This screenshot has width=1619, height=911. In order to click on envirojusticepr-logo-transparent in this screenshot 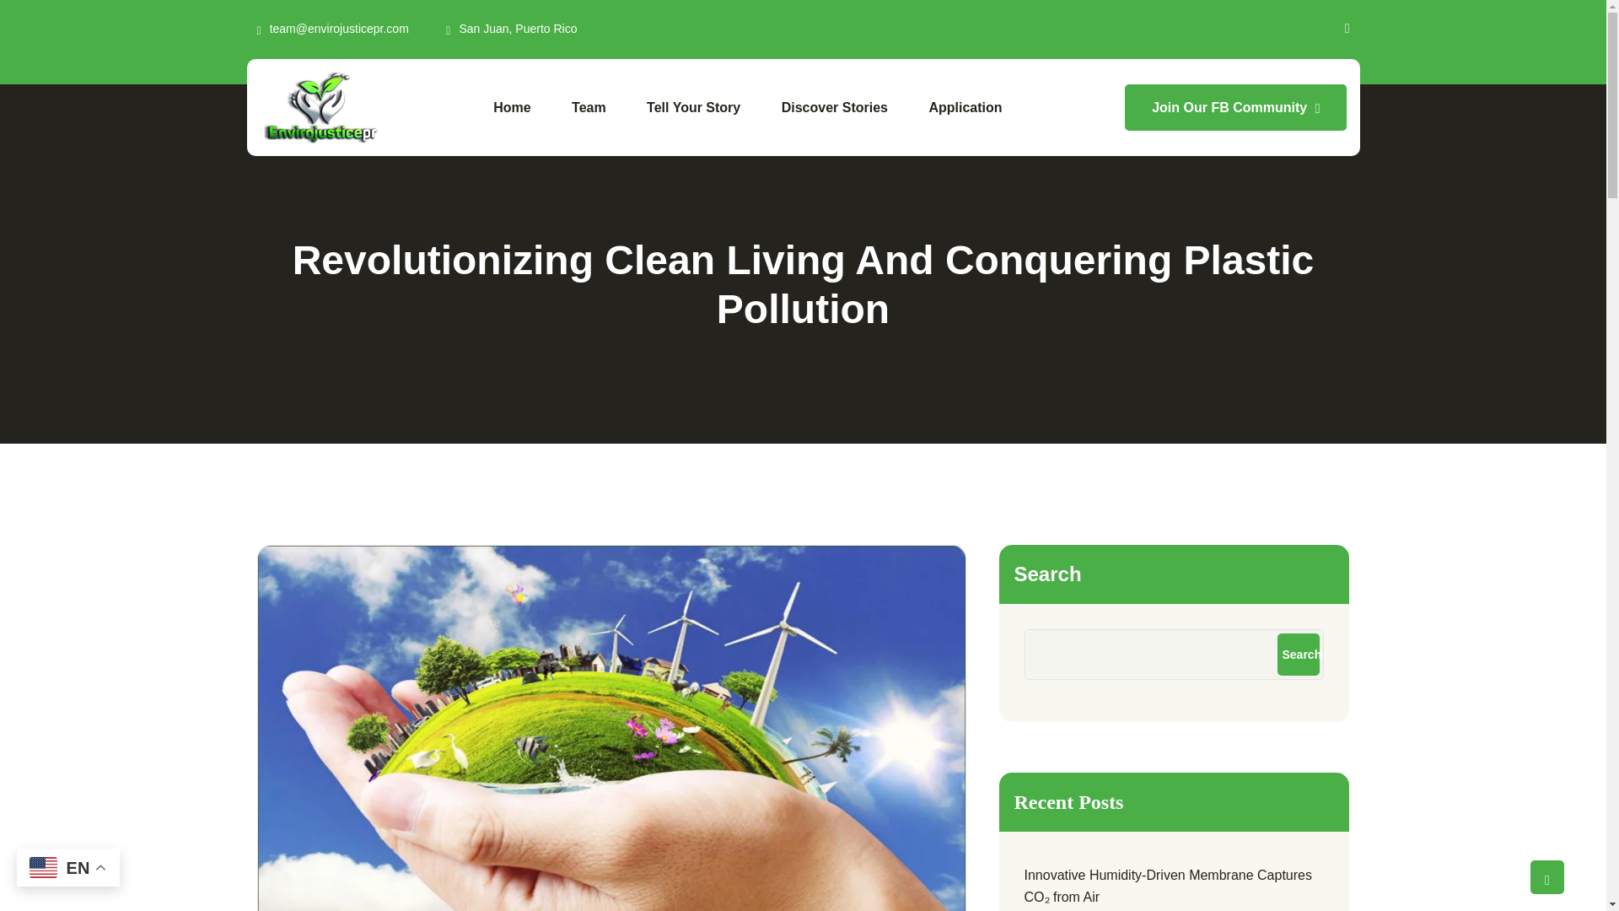, I will do `click(319, 106)`.